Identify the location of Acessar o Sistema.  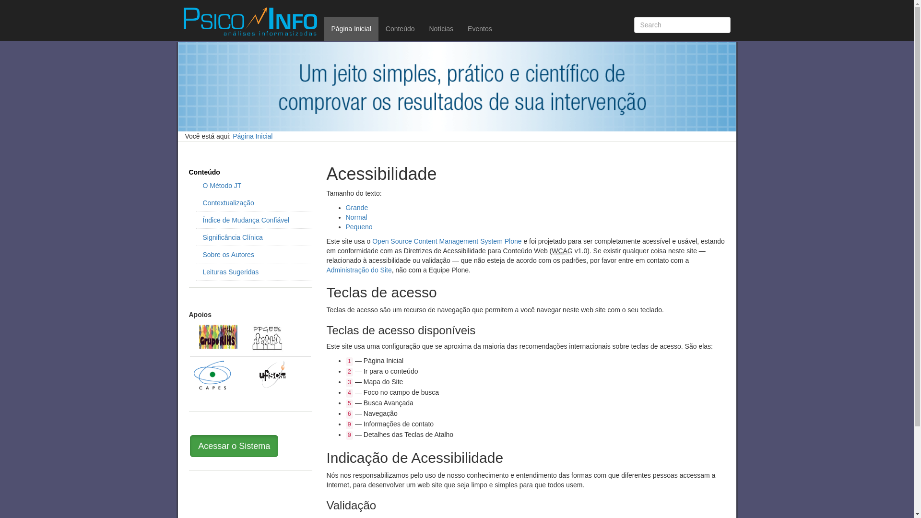
(234, 446).